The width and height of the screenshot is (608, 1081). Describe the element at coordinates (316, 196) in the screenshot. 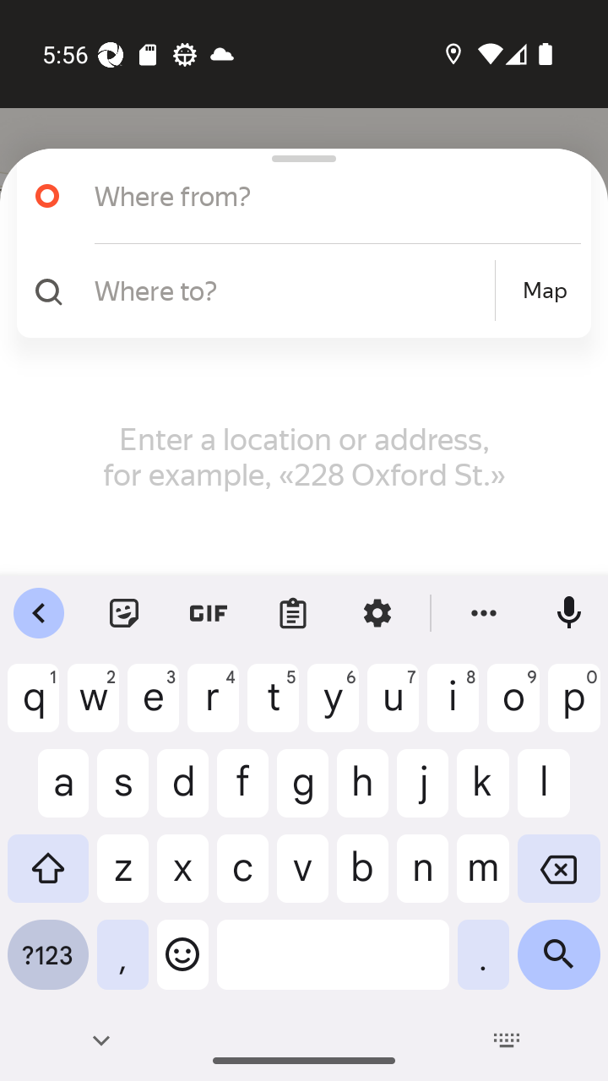

I see `Where from?` at that location.